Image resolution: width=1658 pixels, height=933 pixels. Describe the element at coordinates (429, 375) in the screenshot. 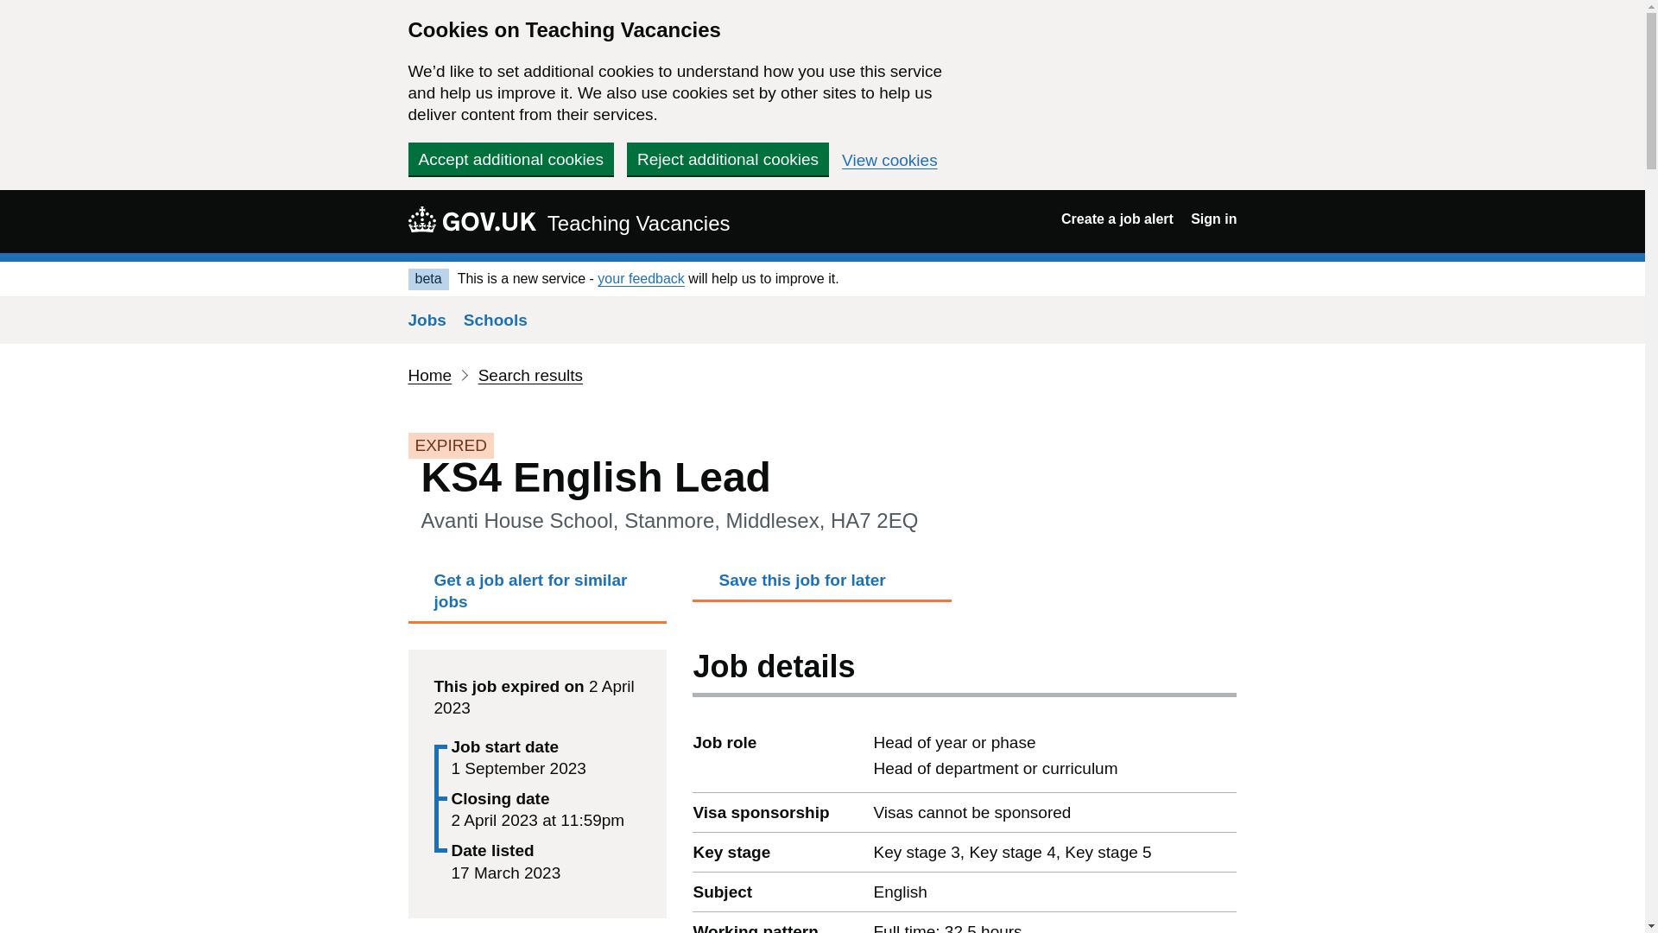

I see `Home` at that location.